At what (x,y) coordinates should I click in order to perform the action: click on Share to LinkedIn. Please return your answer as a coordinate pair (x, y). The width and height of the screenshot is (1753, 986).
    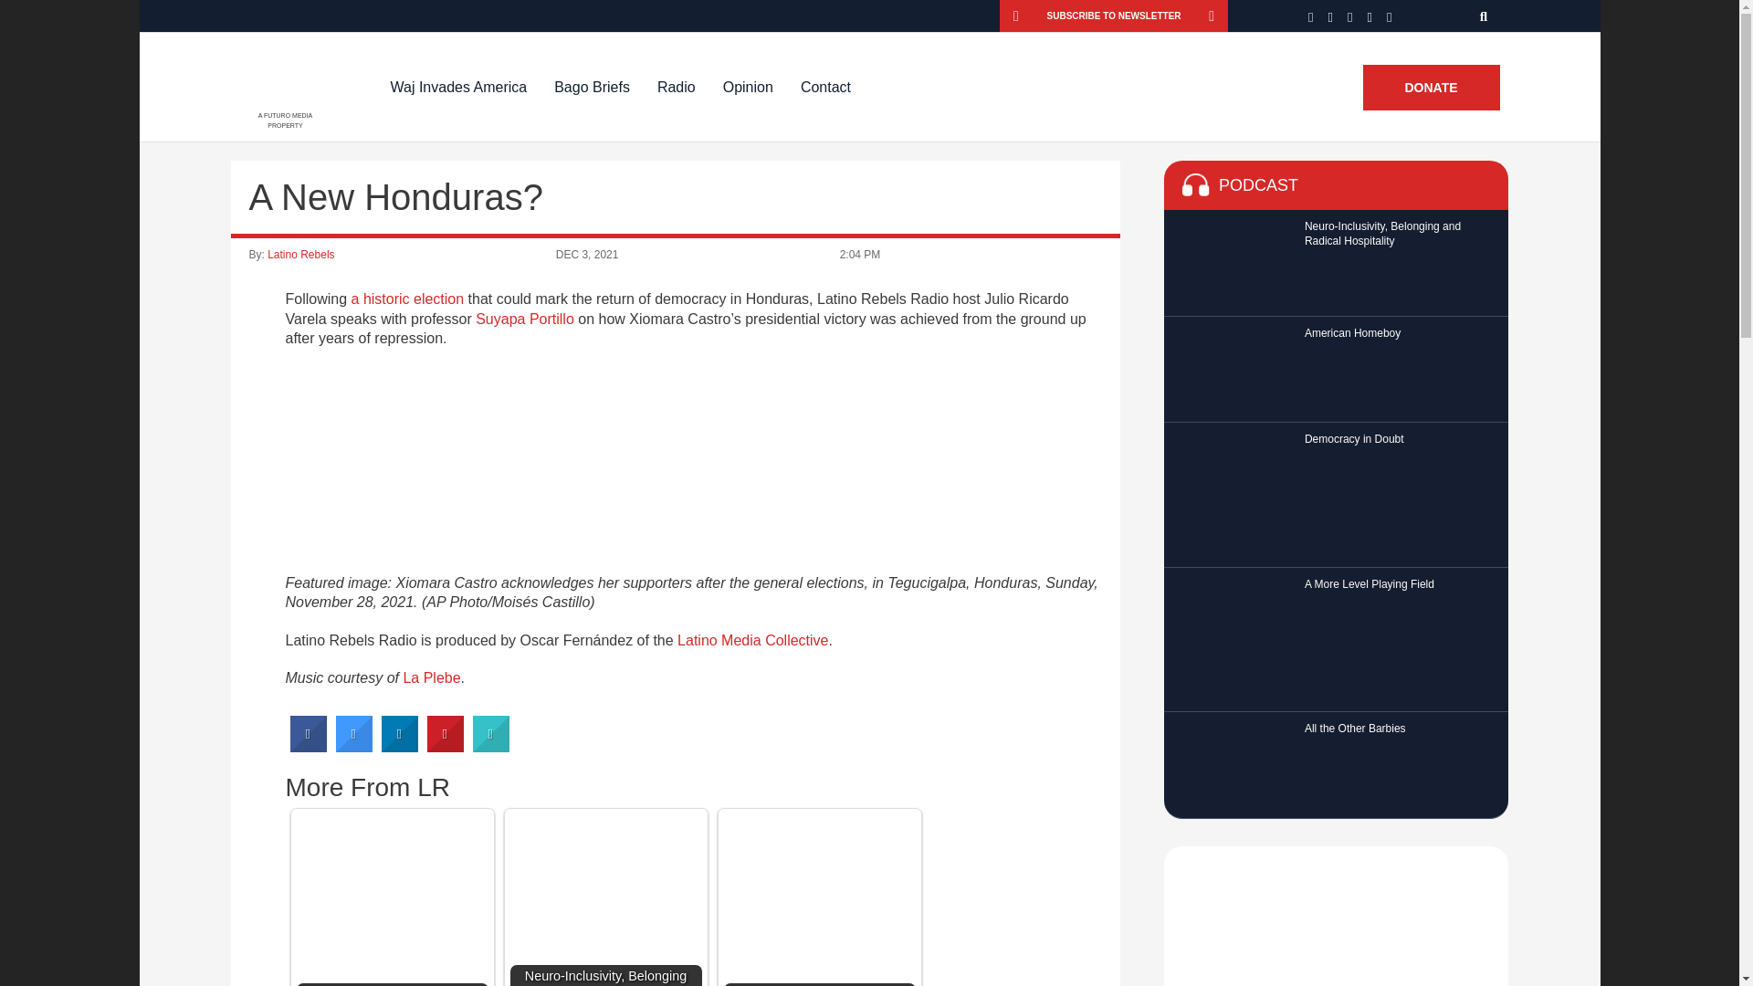
    Looking at the image, I should click on (400, 747).